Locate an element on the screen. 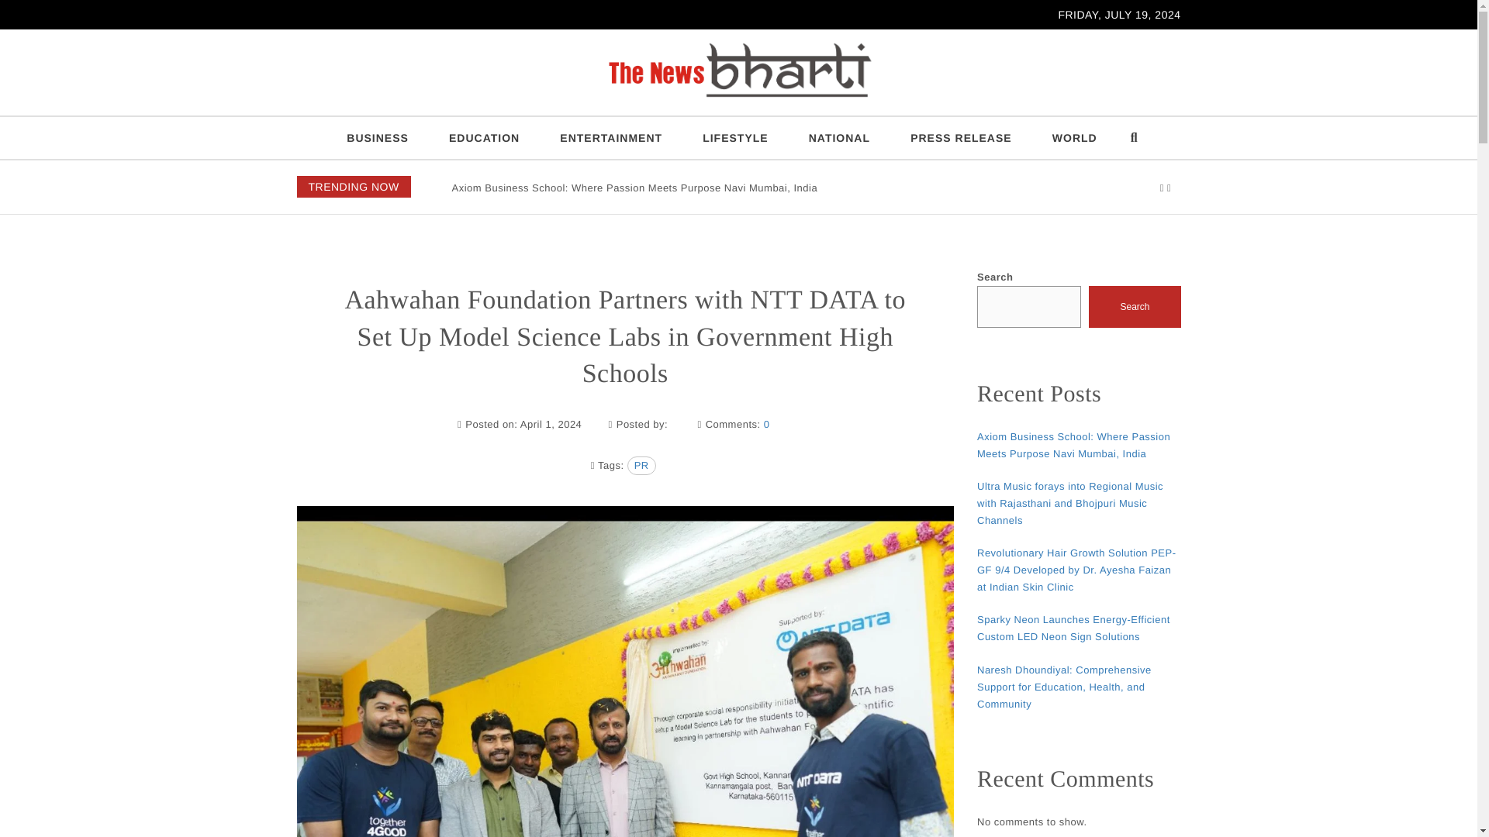 This screenshot has height=837, width=1489. WORLD is located at coordinates (1074, 138).